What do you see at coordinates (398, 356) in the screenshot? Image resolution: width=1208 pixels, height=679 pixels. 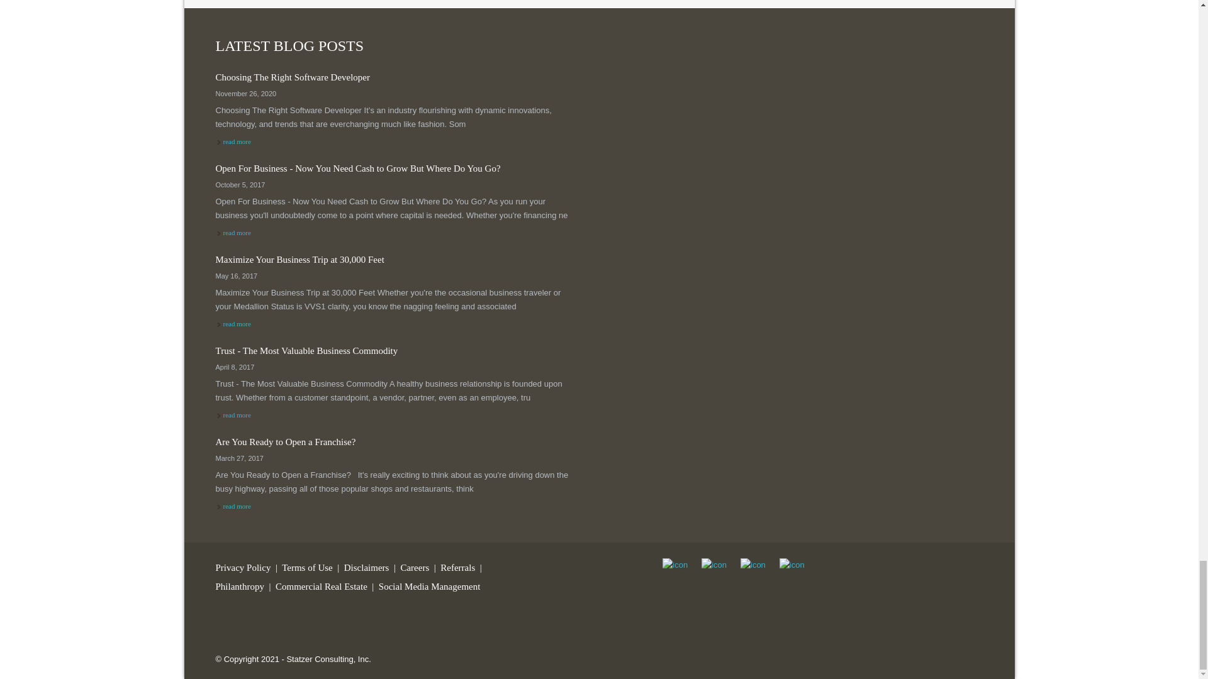 I see `Social Media Management` at bounding box center [398, 356].